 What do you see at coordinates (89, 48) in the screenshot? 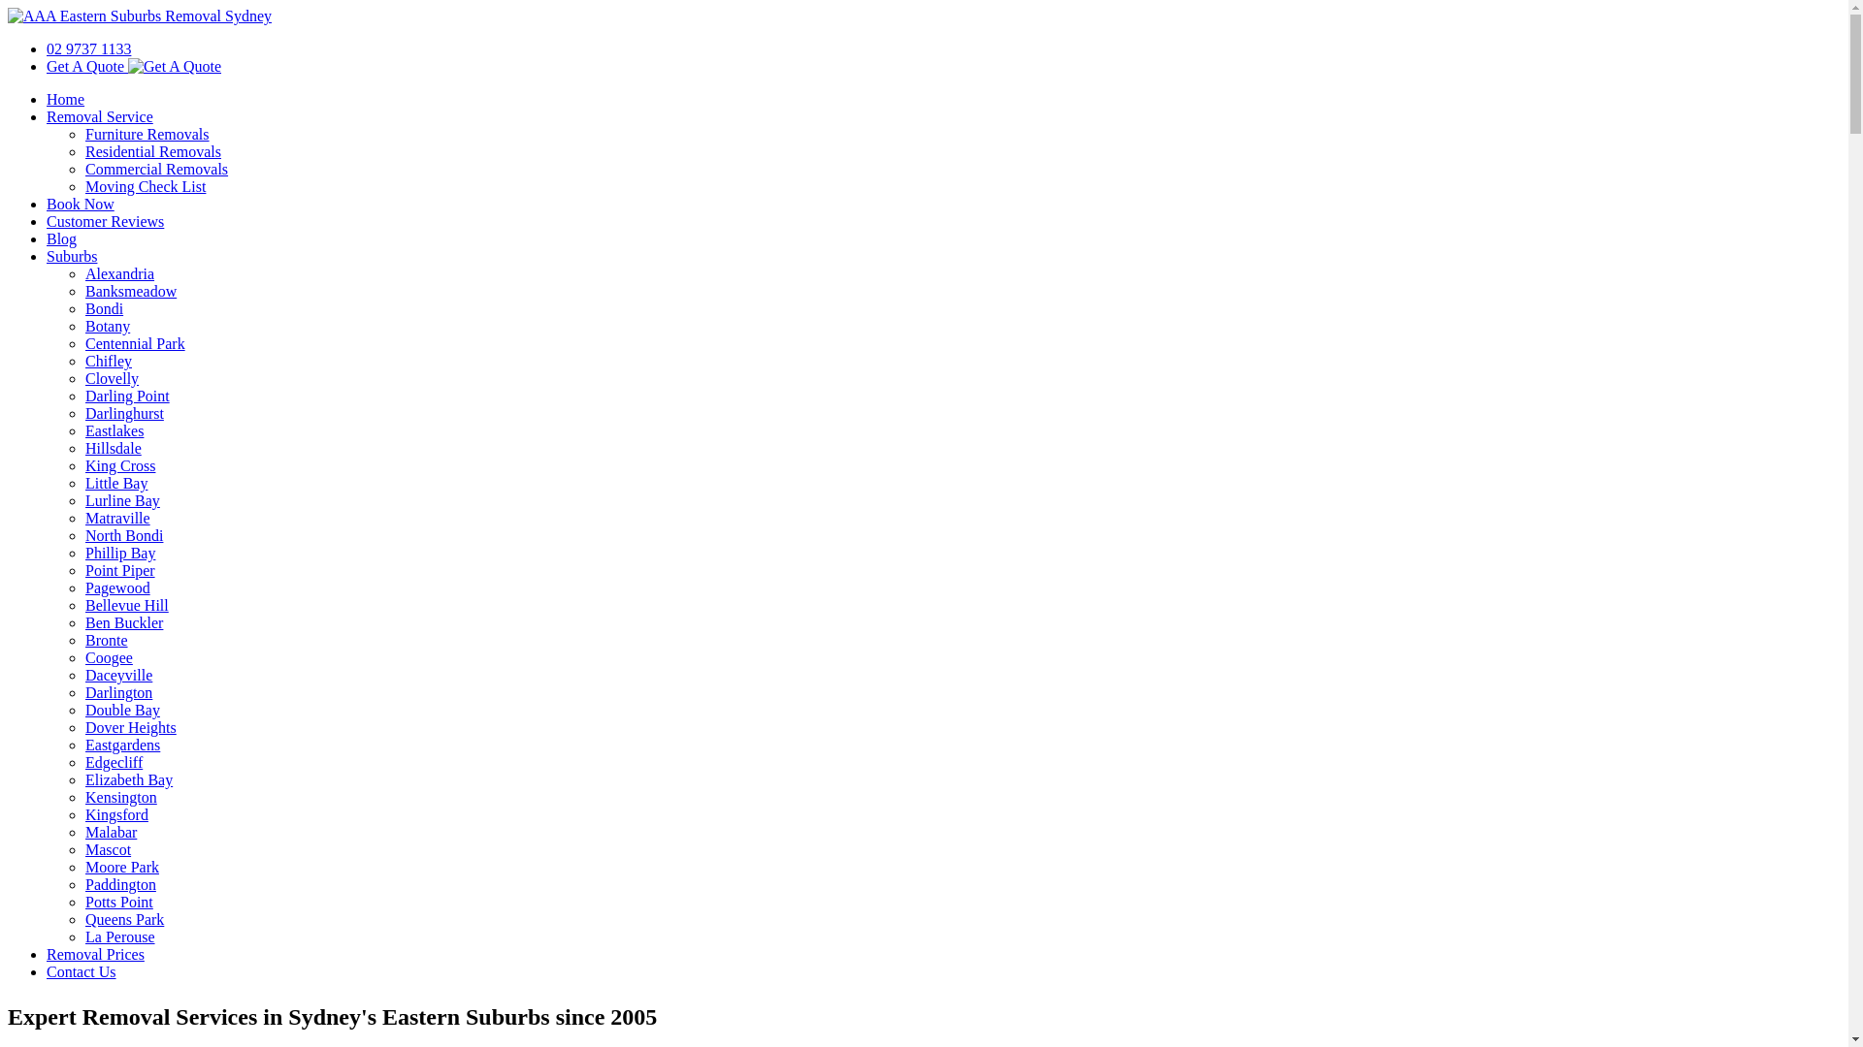
I see `02 9737 1133` at bounding box center [89, 48].